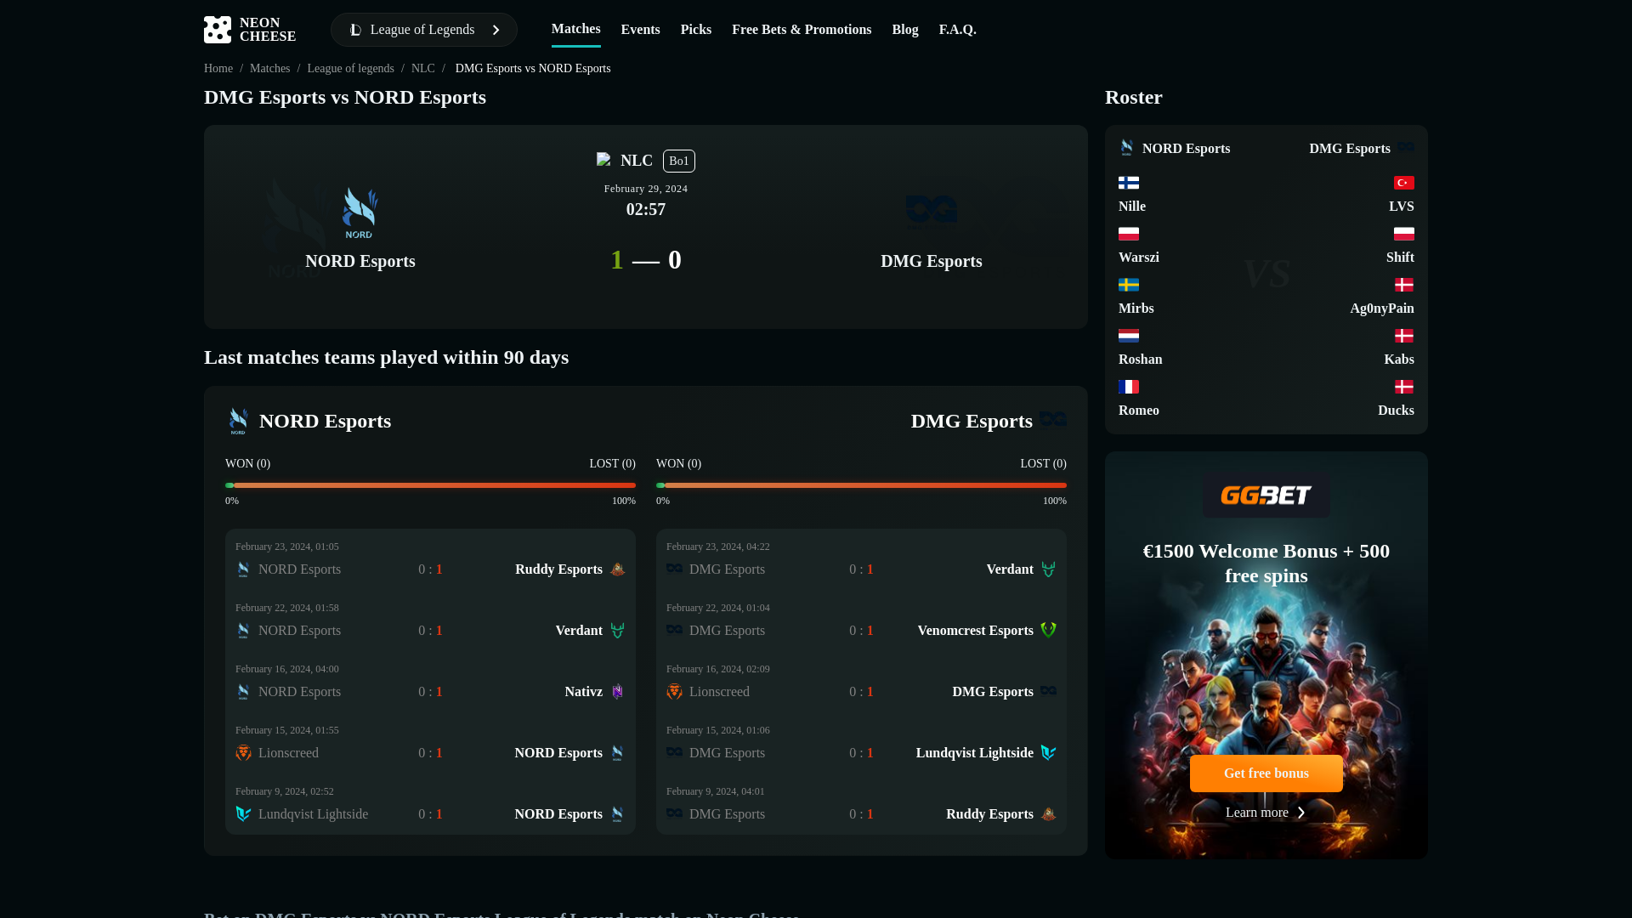 This screenshot has height=918, width=1632. I want to click on Events, so click(430, 620).